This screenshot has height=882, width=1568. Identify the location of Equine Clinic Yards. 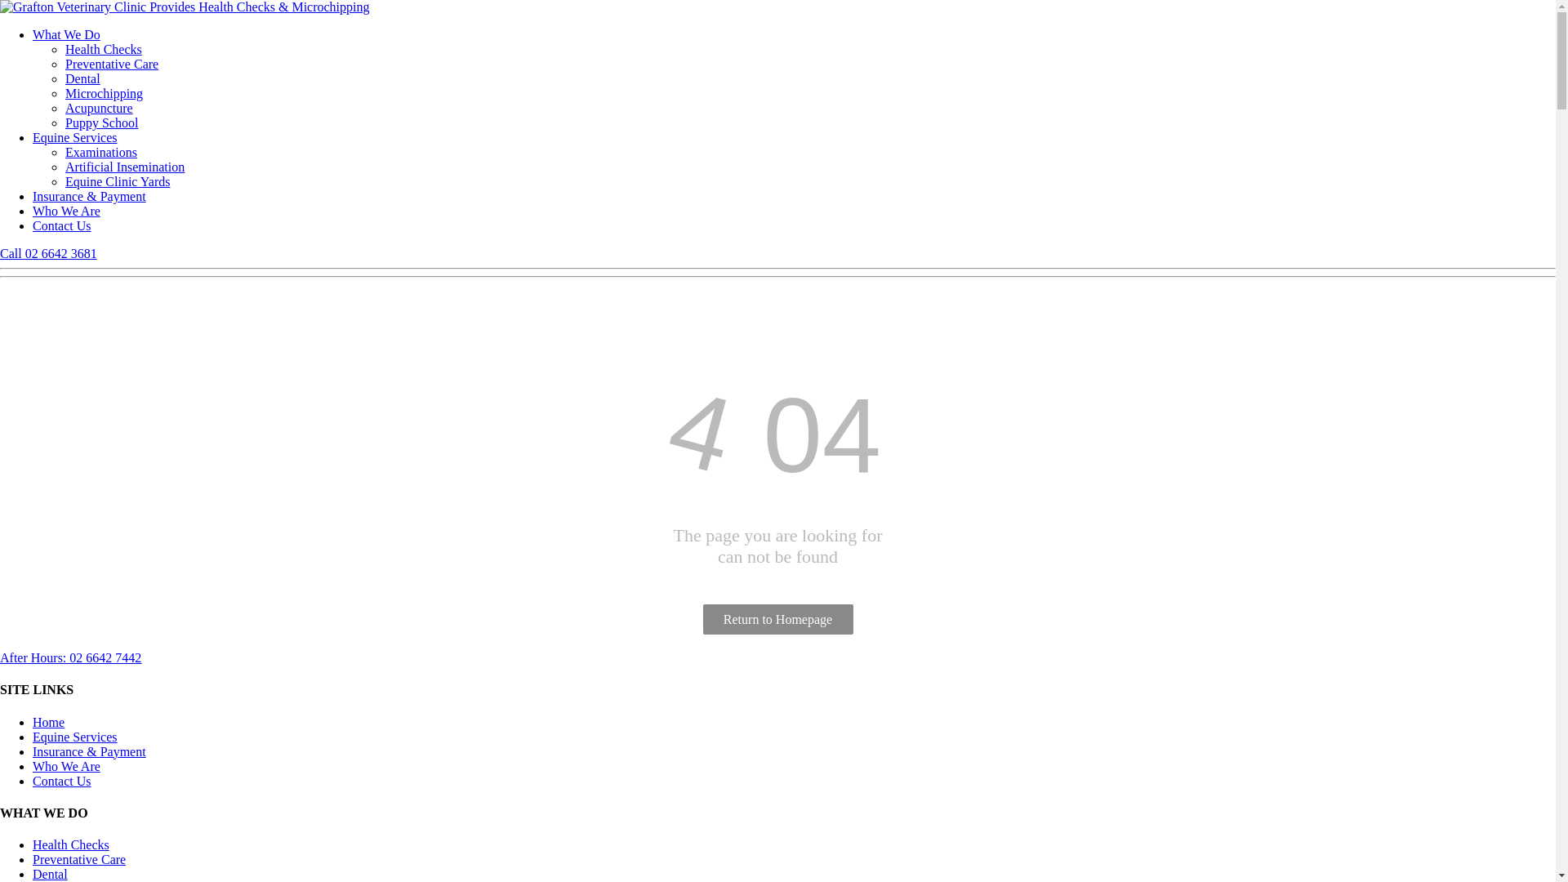
(118, 181).